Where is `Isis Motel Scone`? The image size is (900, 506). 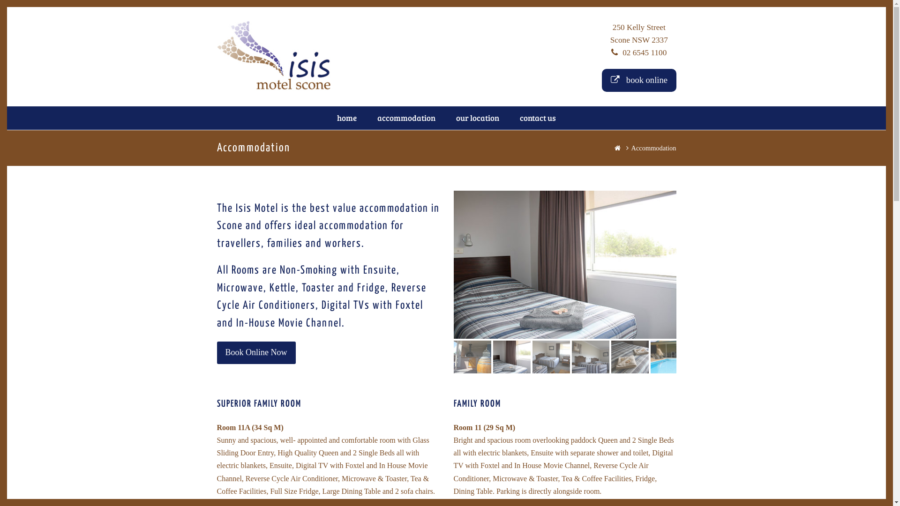
Isis Motel Scone is located at coordinates (619, 148).